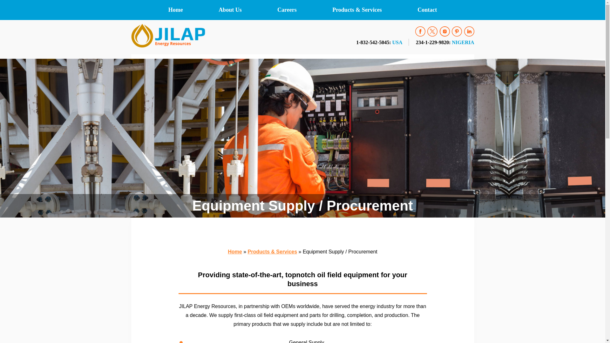 This screenshot has height=343, width=610. What do you see at coordinates (432, 43) in the screenshot?
I see `234-1-229-9820` at bounding box center [432, 43].